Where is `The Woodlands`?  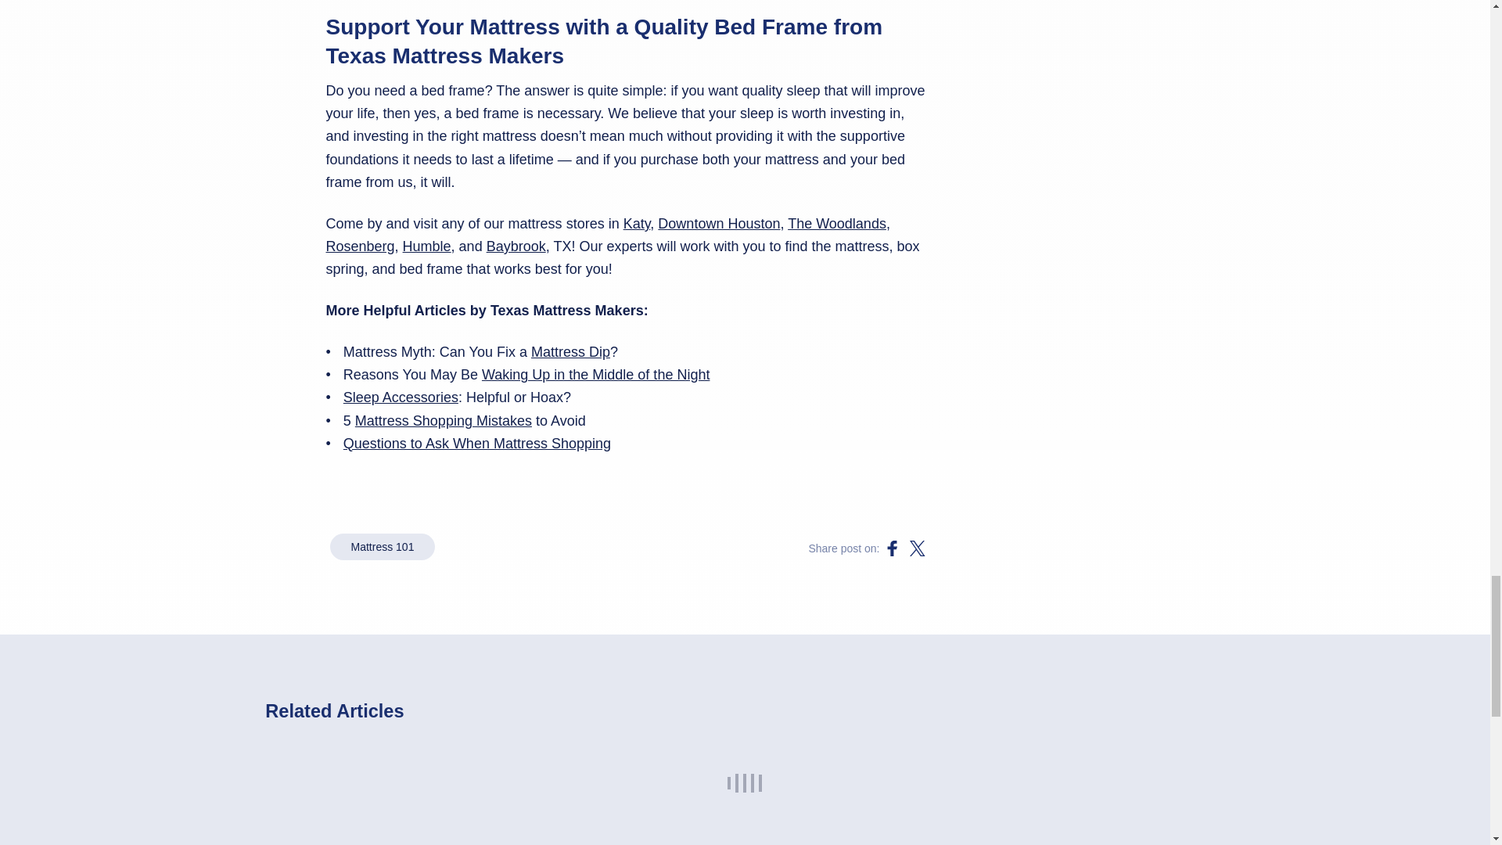 The Woodlands is located at coordinates (836, 224).